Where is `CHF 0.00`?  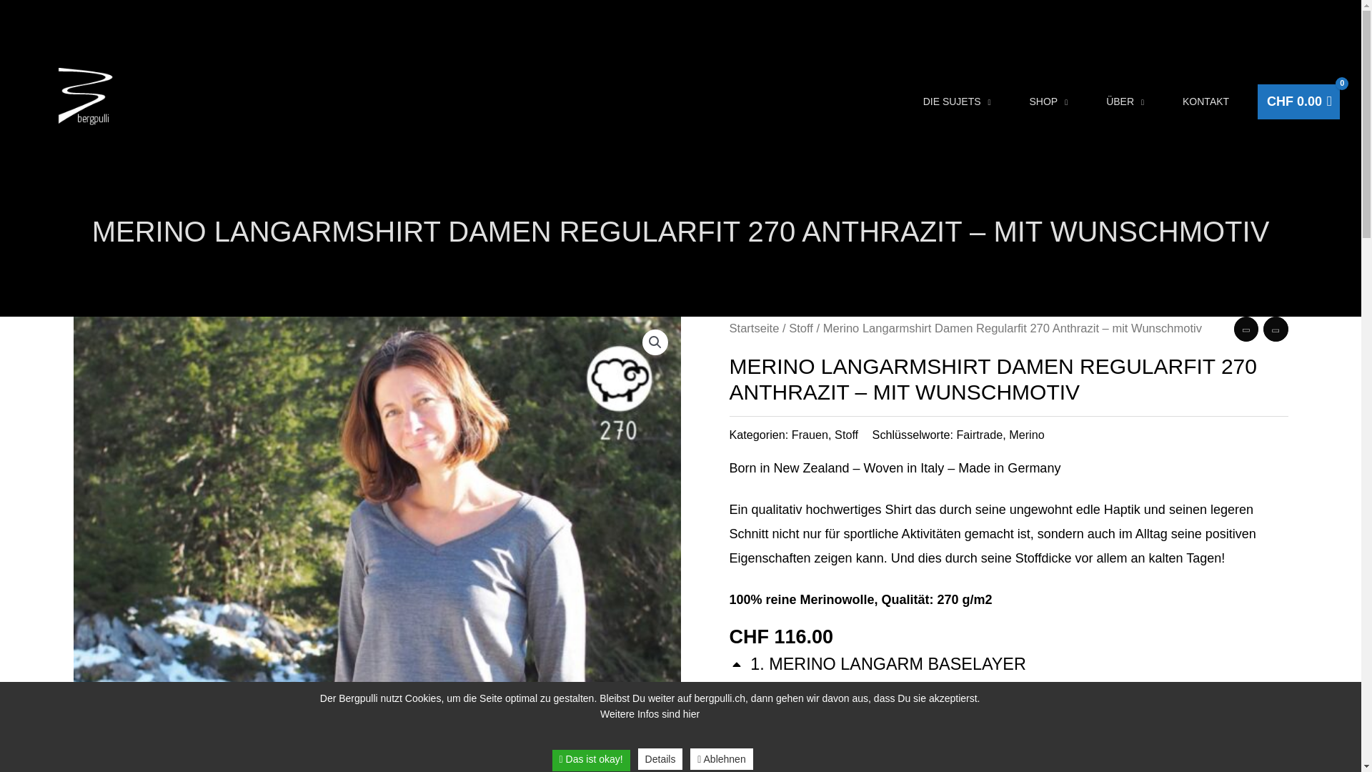
CHF 0.00 is located at coordinates (1299, 102).